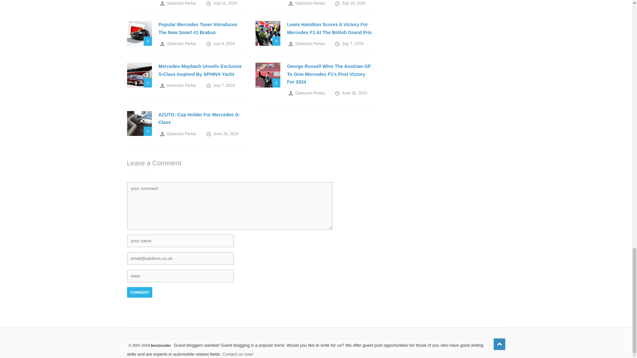 The height and width of the screenshot is (358, 637). Describe the element at coordinates (139, 292) in the screenshot. I see `Comment` at that location.